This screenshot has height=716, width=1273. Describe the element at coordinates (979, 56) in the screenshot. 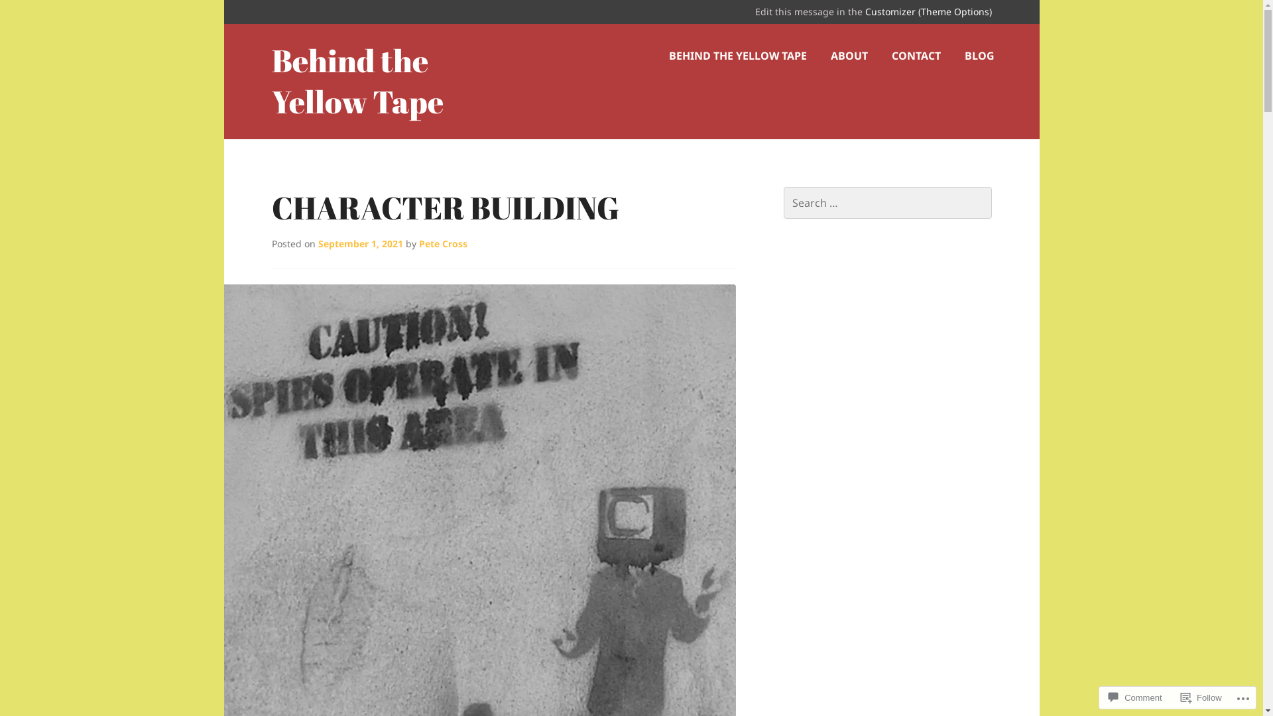

I see `BLOG` at that location.